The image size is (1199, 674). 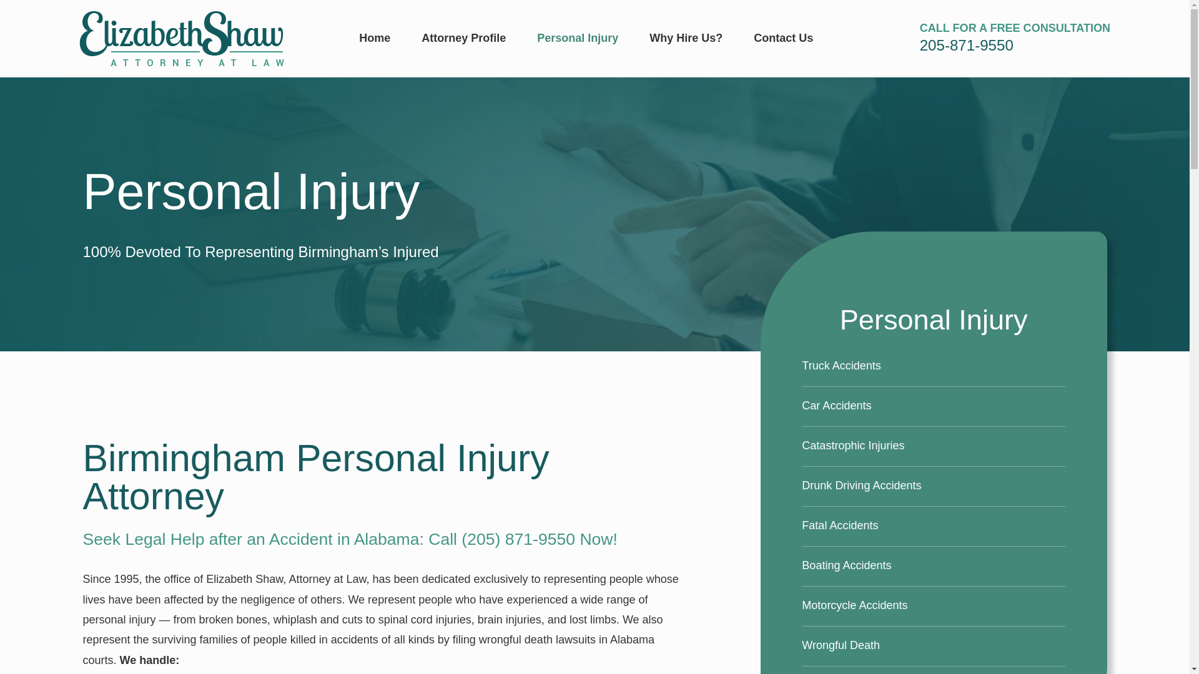 I want to click on Home, so click(x=181, y=39).